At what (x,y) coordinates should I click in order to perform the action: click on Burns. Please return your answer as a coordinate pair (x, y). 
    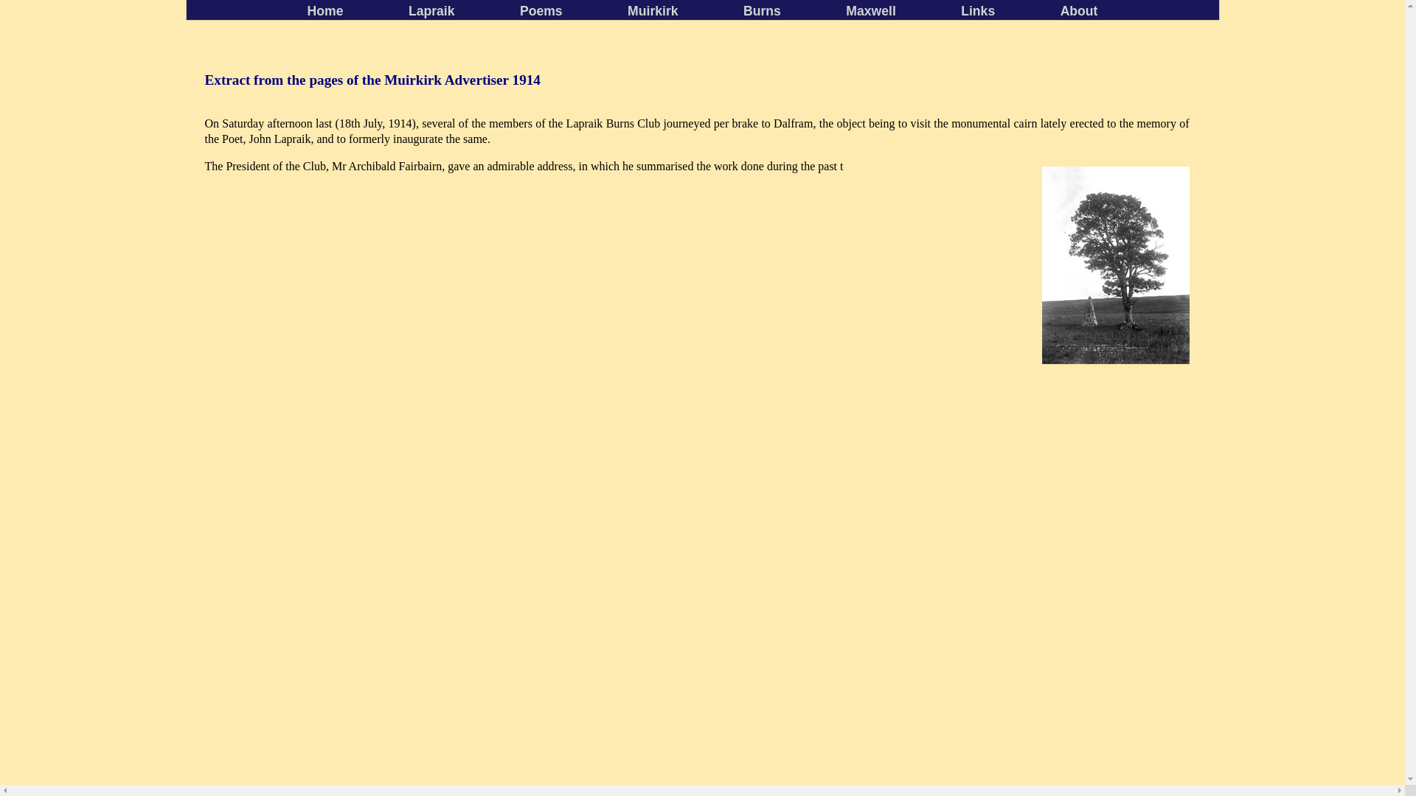
    Looking at the image, I should click on (761, 10).